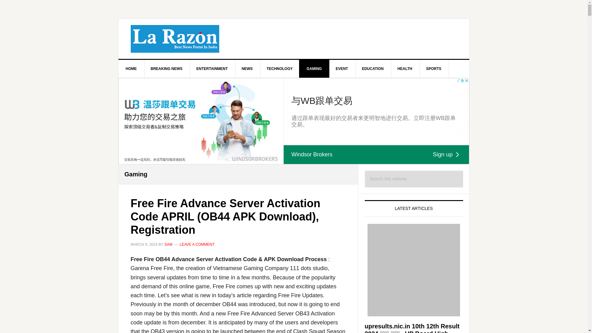  Describe the element at coordinates (280, 68) in the screenshot. I see `TECHNOLOGY` at that location.